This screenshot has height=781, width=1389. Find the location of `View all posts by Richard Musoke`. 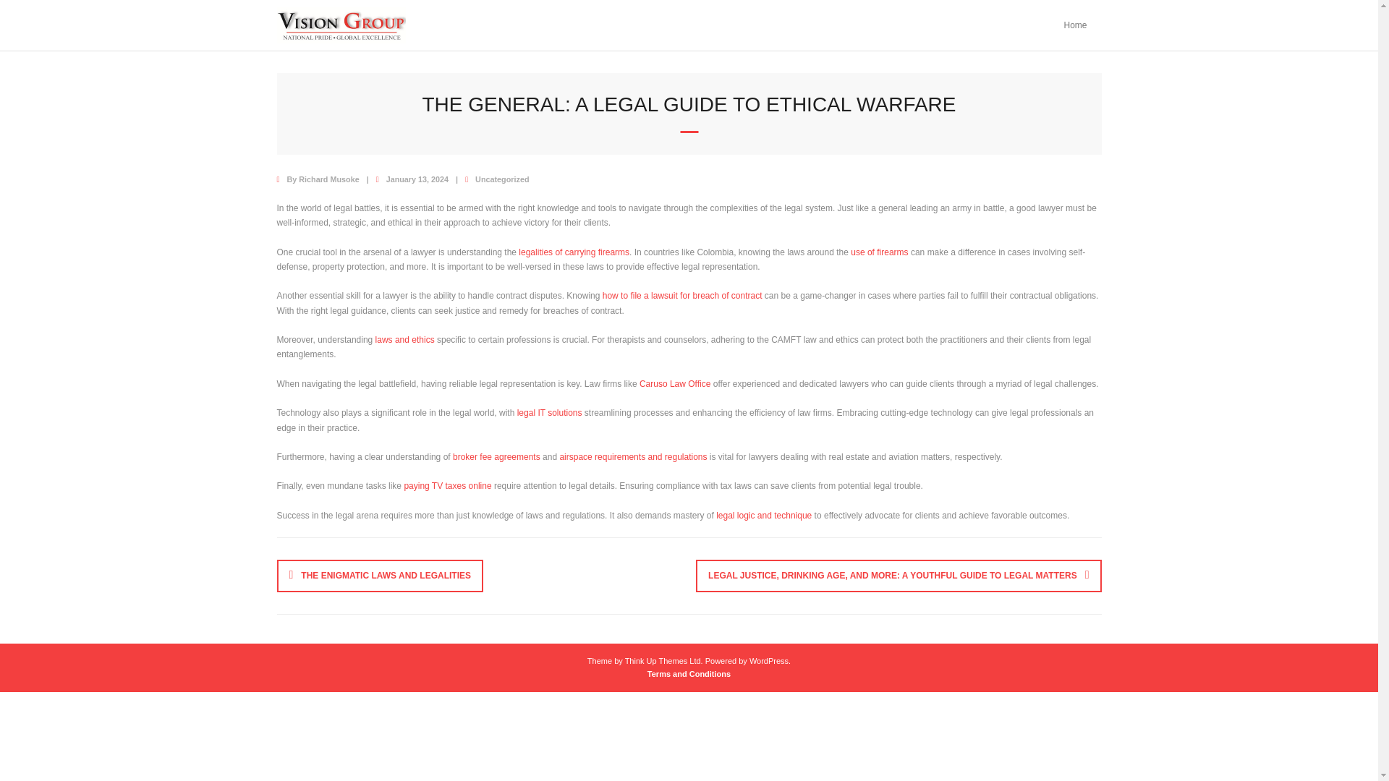

View all posts by Richard Musoke is located at coordinates (328, 179).